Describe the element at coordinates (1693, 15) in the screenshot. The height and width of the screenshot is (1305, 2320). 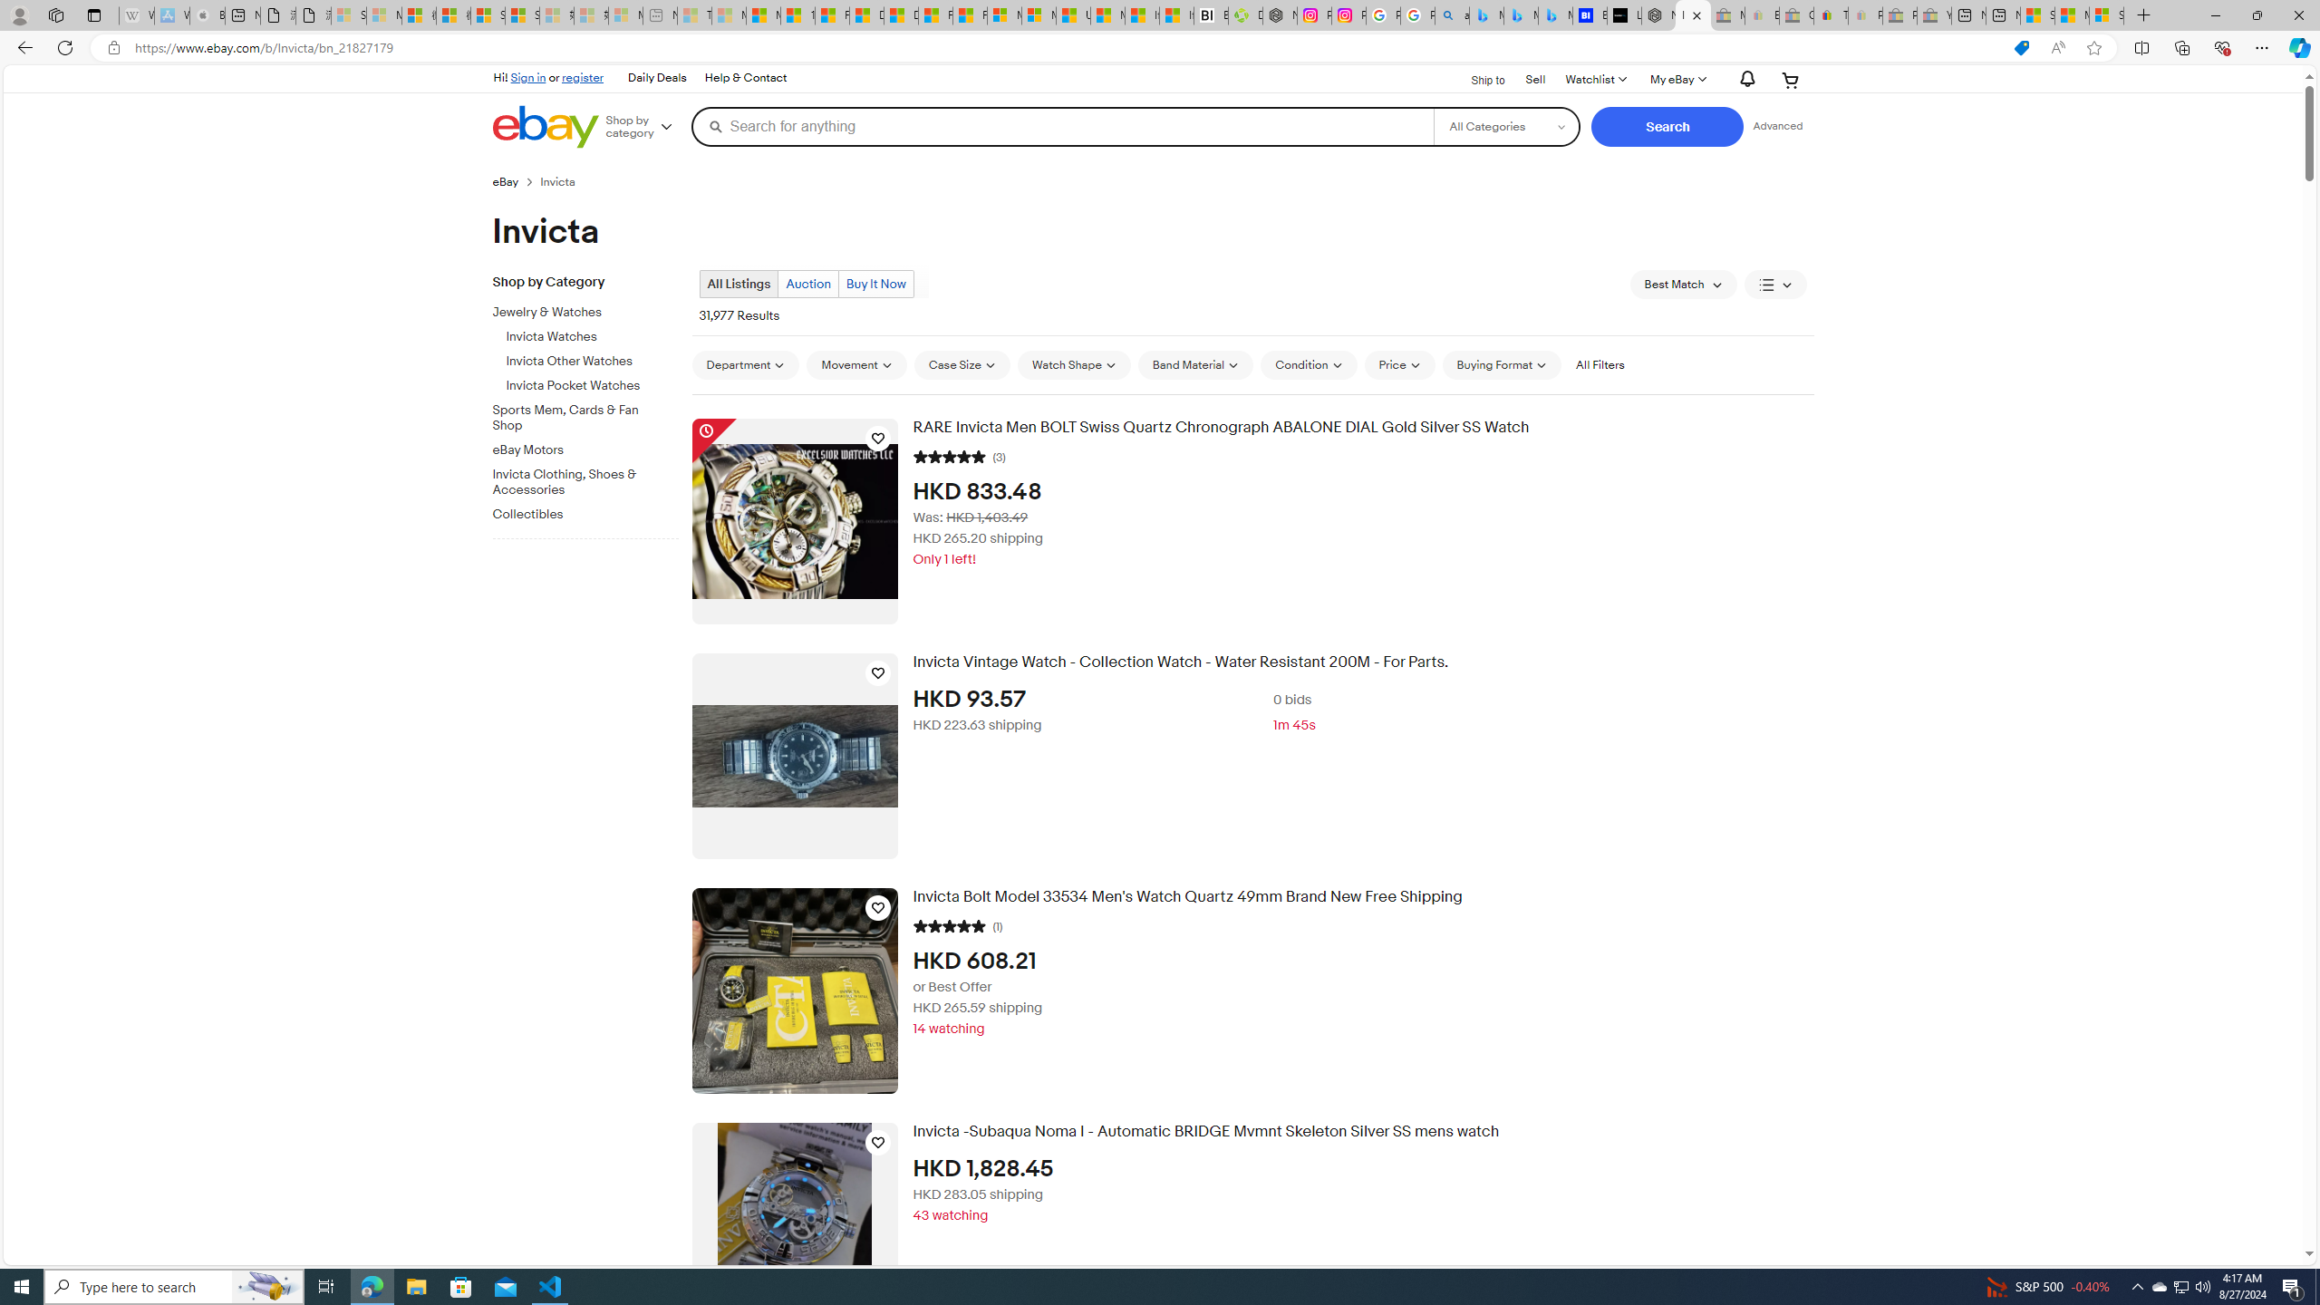
I see `Invicta products for sale | eBay` at that location.